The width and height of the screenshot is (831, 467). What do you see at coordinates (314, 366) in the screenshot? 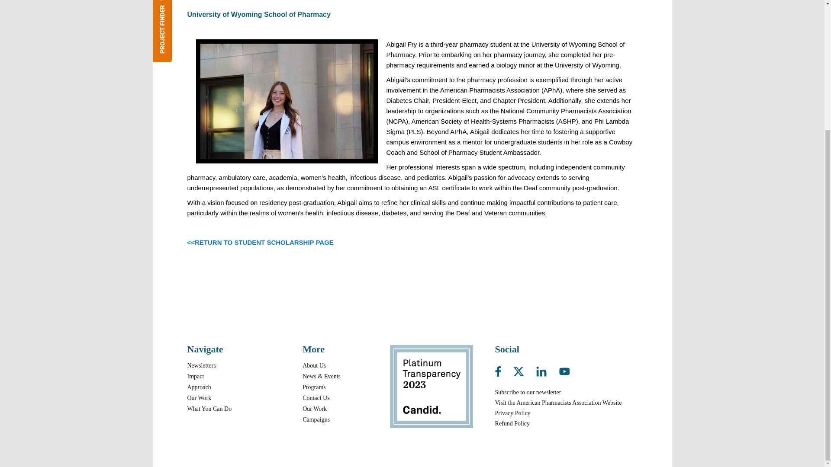
I see `About Us` at bounding box center [314, 366].